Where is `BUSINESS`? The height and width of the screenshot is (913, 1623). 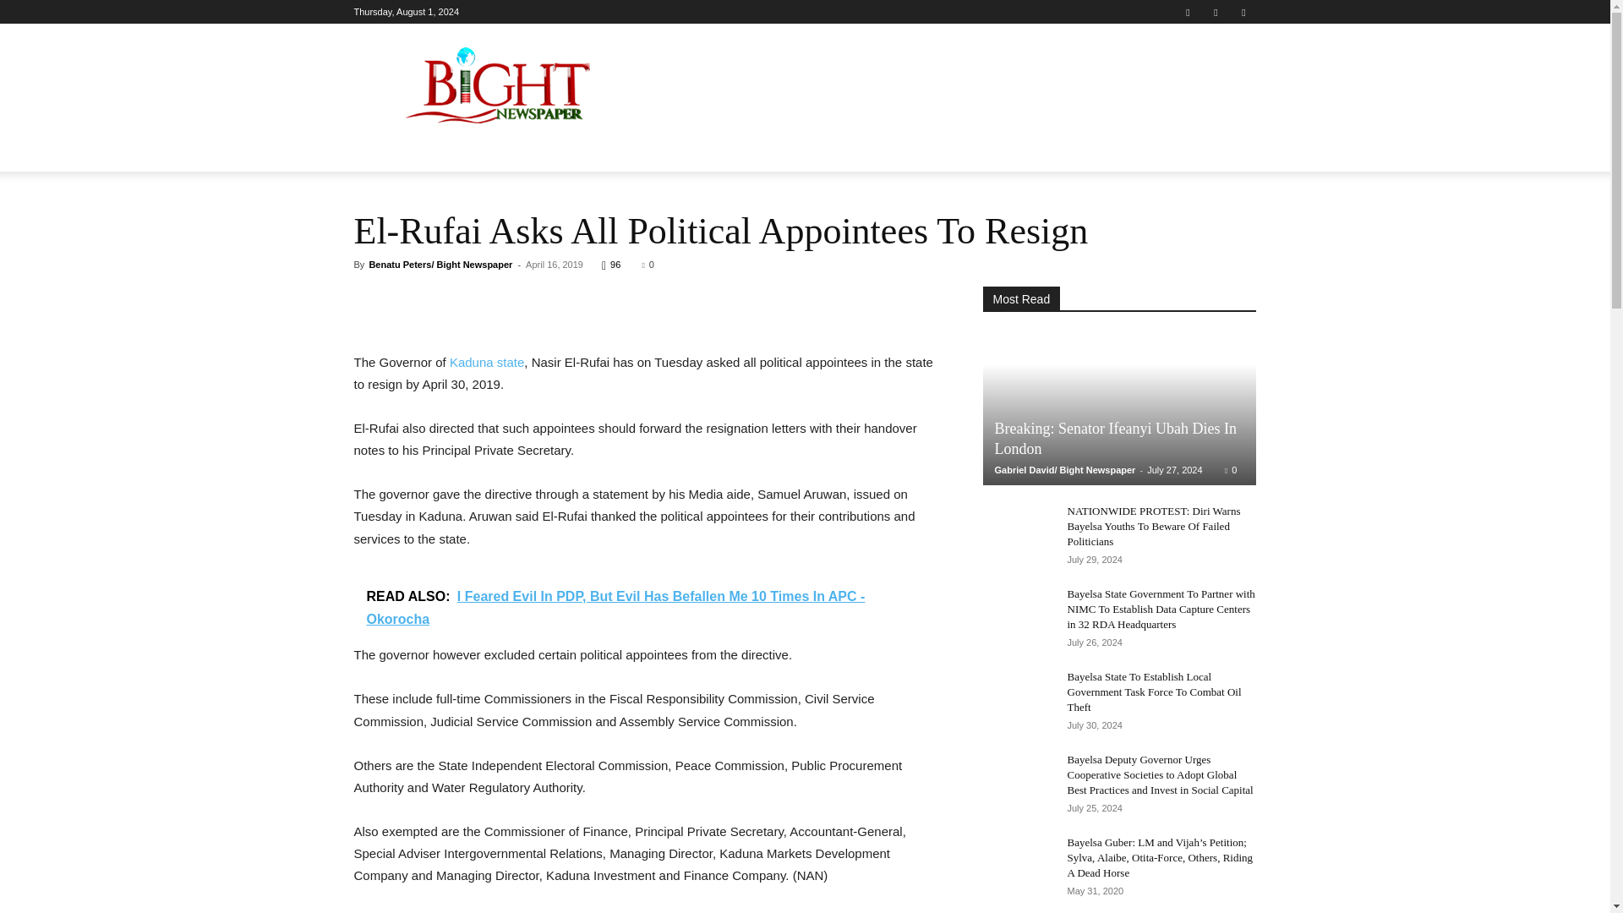 BUSINESS is located at coordinates (592, 151).